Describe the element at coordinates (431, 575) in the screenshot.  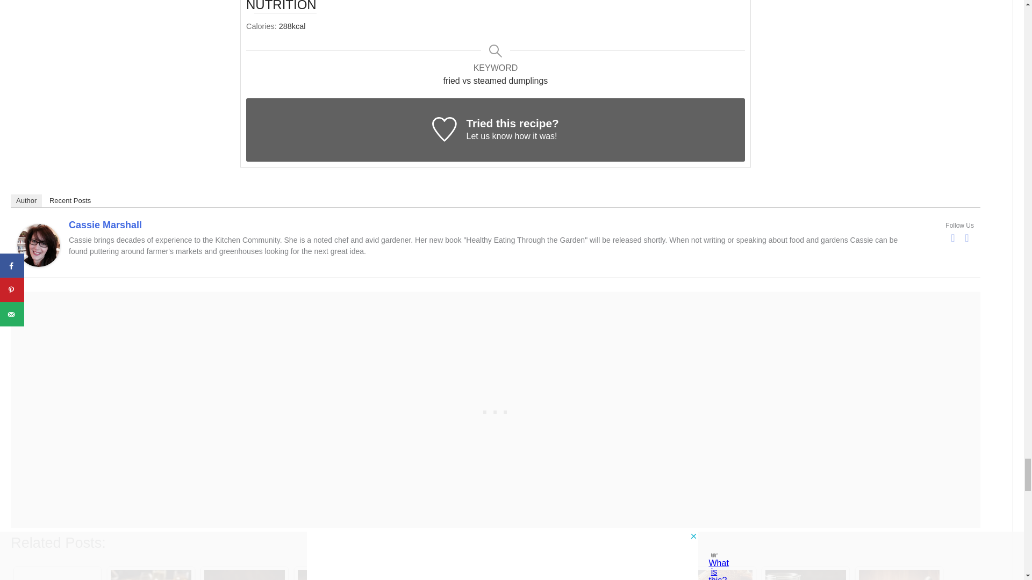
I see `Habanero vs Jalapeno: A Spicy Showdown Explained` at that location.